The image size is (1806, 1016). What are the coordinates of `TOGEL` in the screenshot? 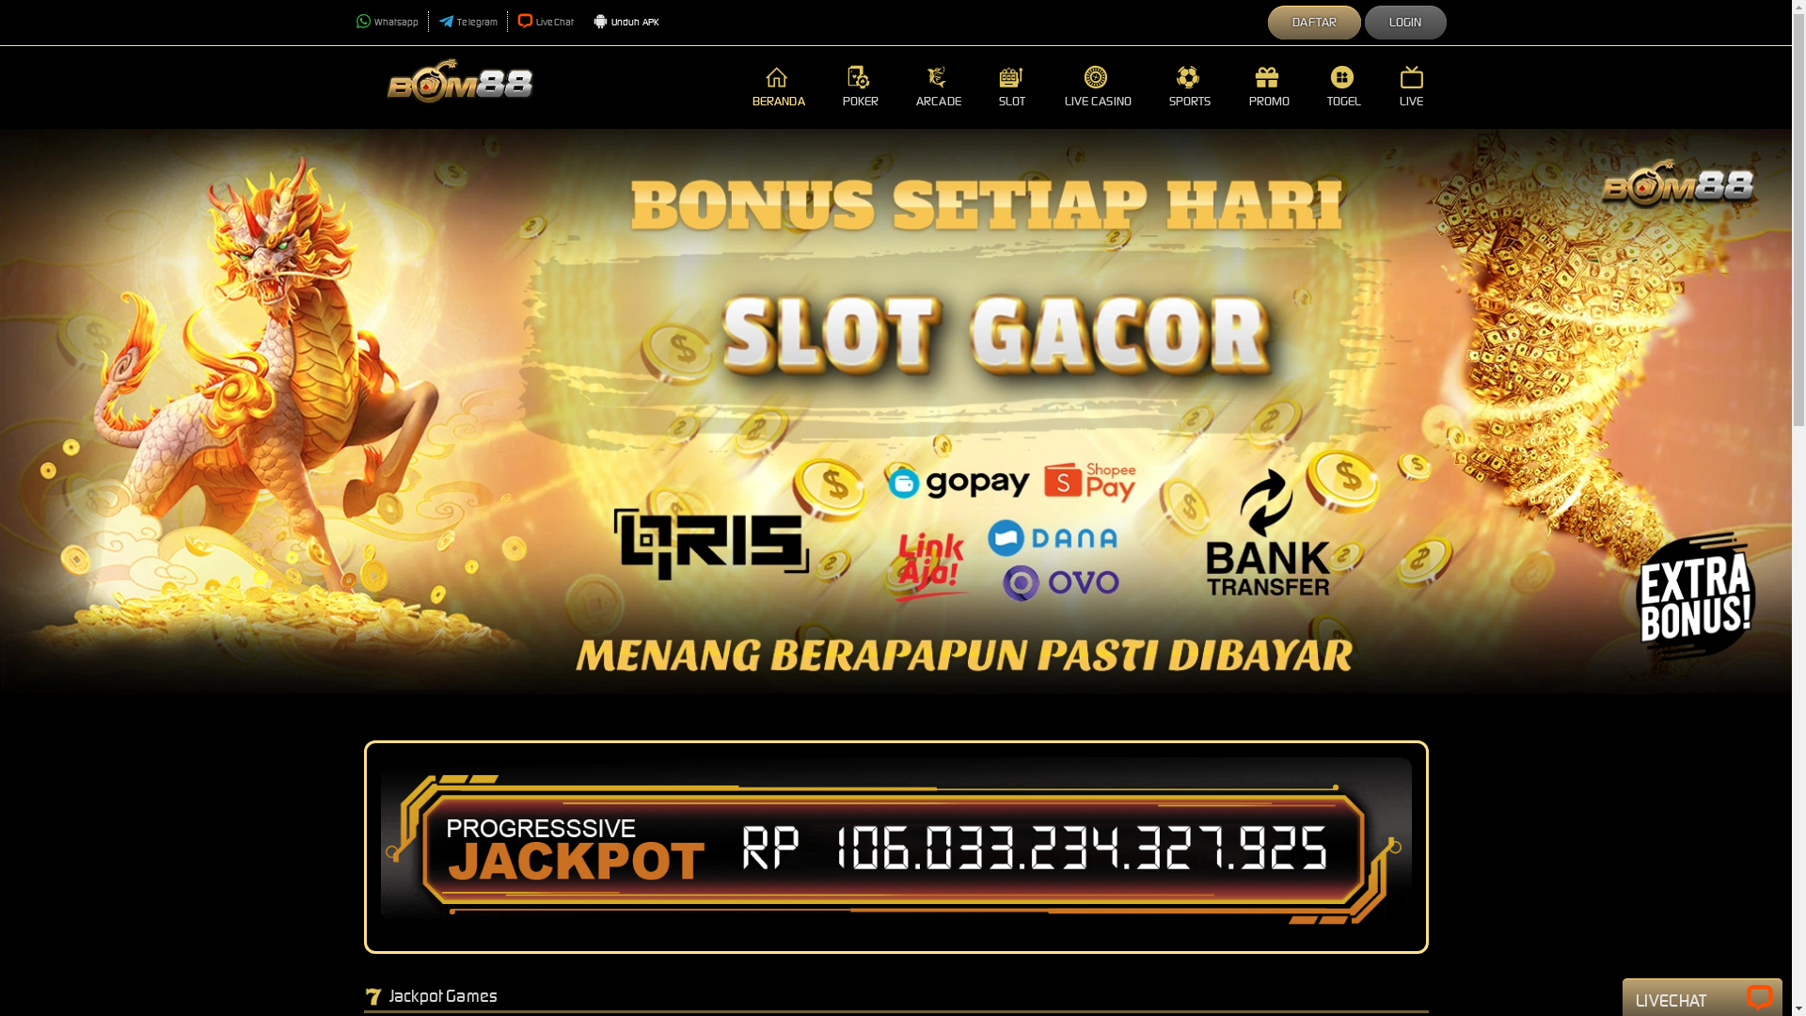 It's located at (1345, 87).